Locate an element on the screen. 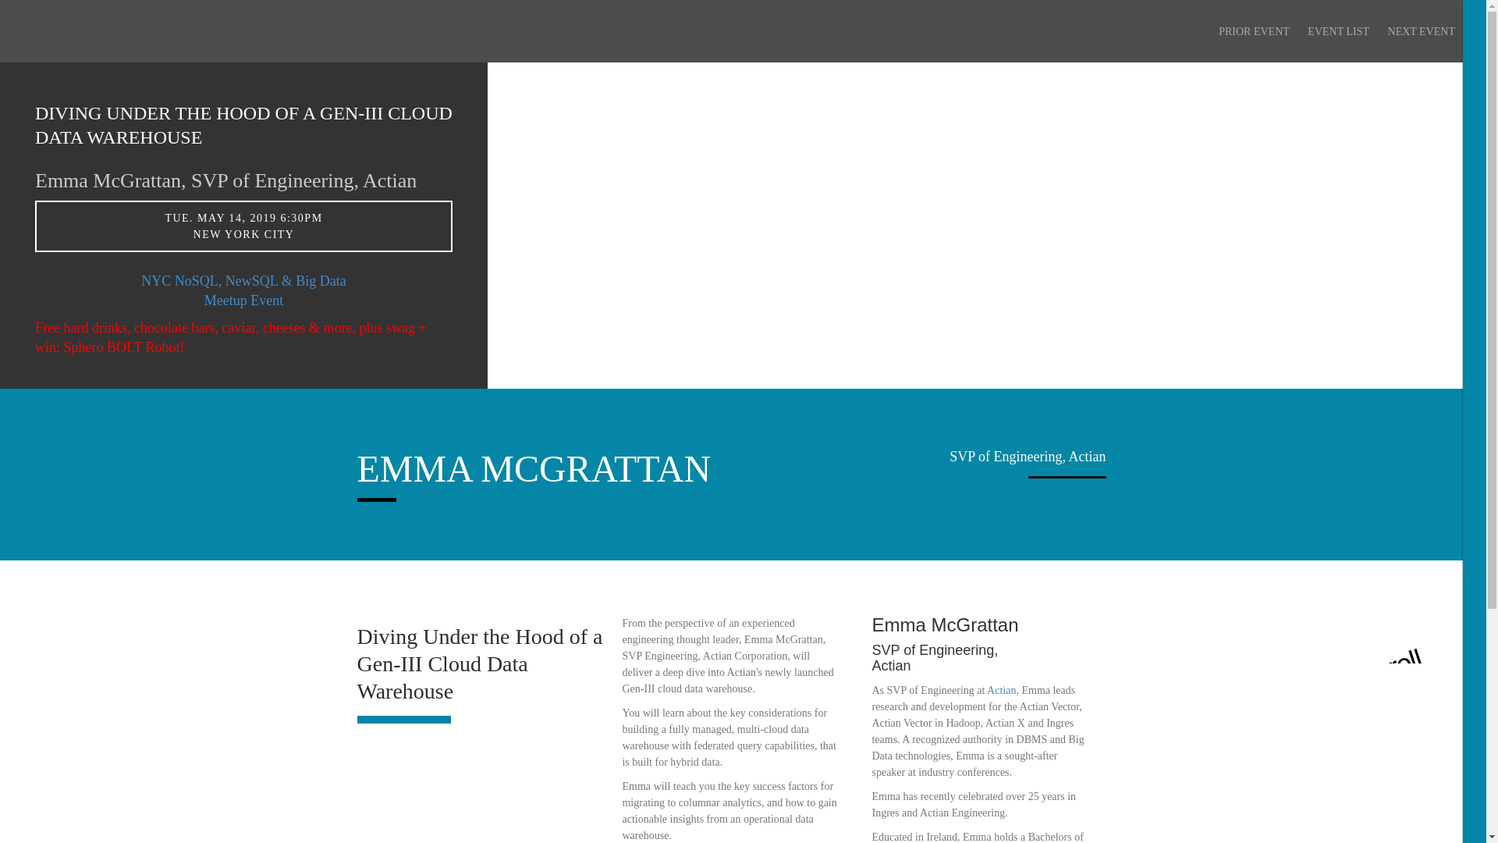 The image size is (1498, 843). PRIOR EVENT is located at coordinates (1255, 31).